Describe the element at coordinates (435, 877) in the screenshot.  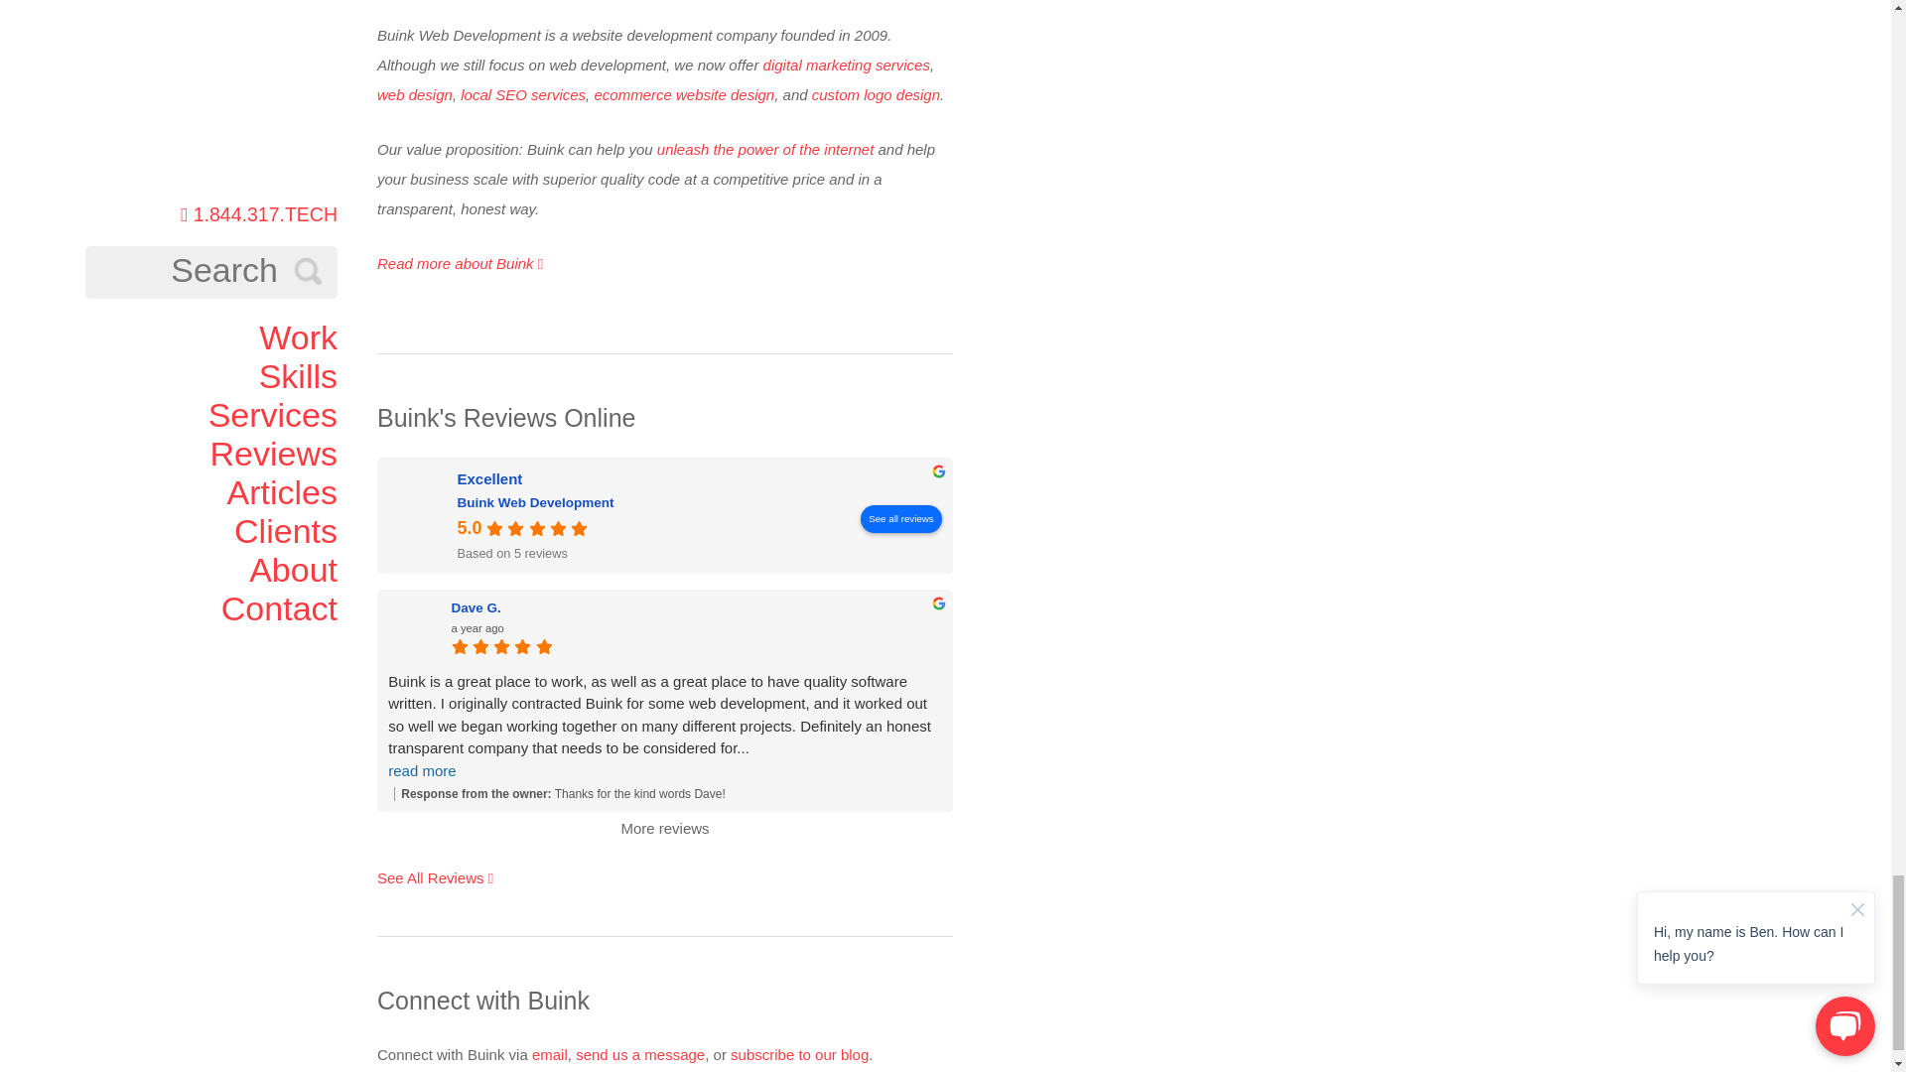
I see `See All Reviews` at that location.